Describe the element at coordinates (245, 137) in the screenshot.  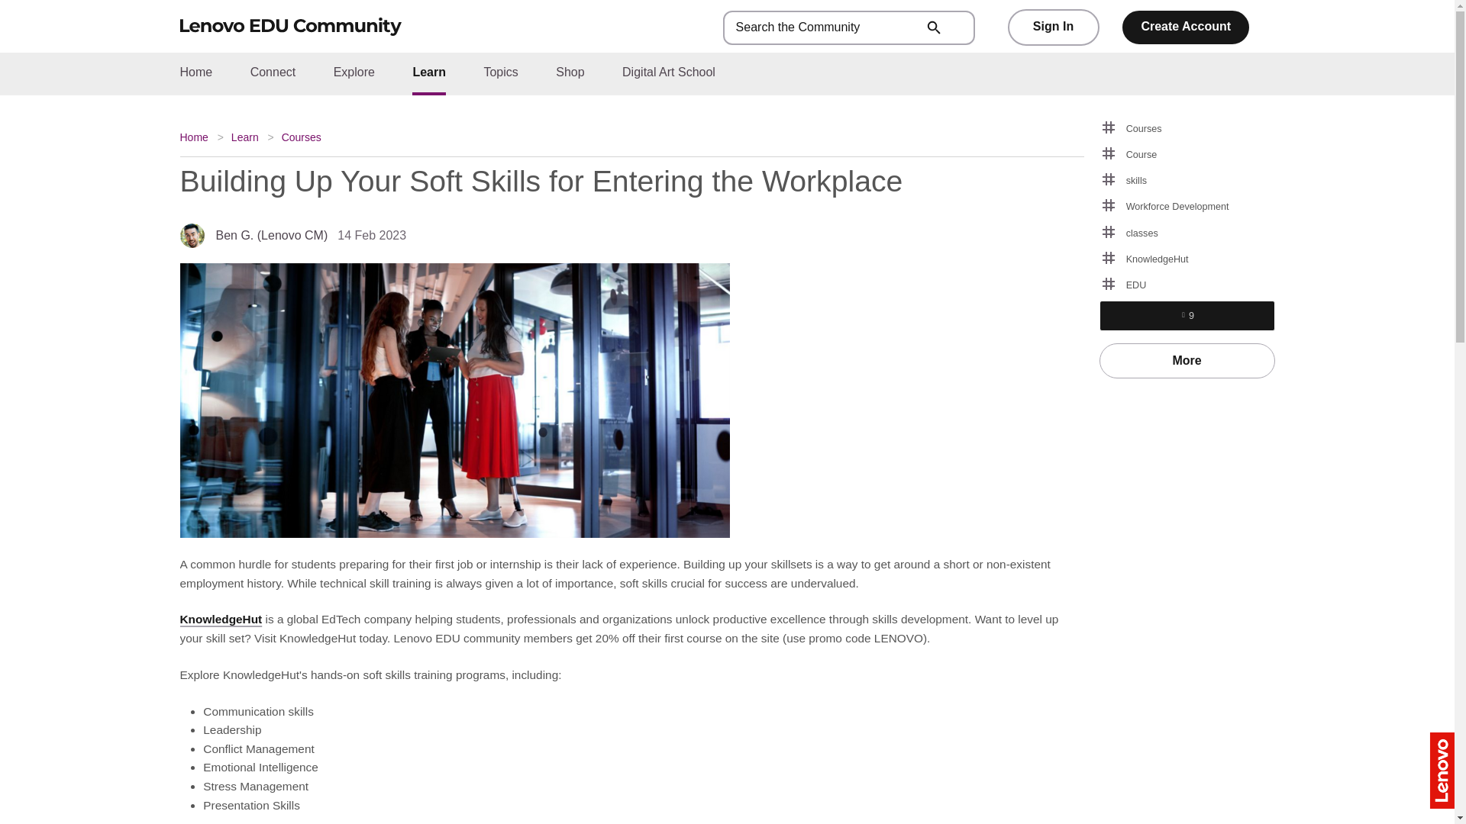
I see `Learn` at that location.